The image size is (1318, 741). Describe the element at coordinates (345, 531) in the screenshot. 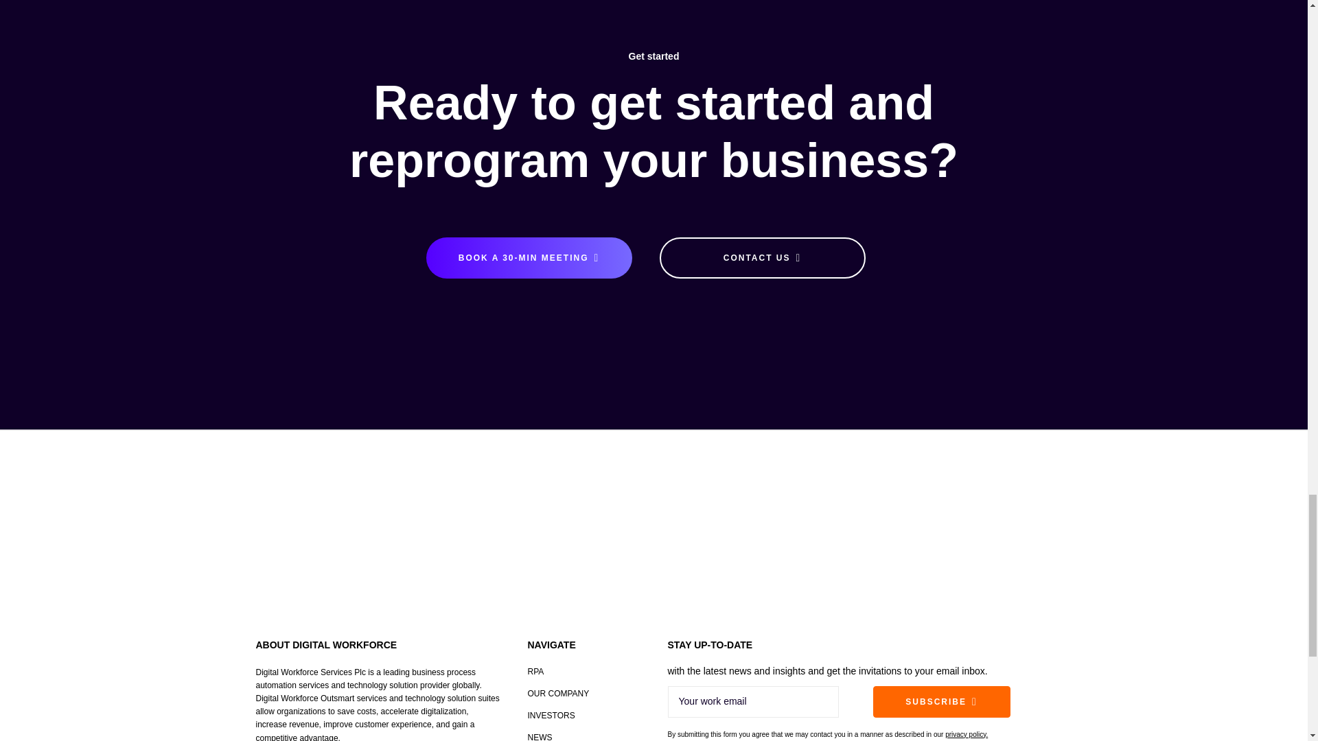

I see `digital-workforce-logo` at that location.